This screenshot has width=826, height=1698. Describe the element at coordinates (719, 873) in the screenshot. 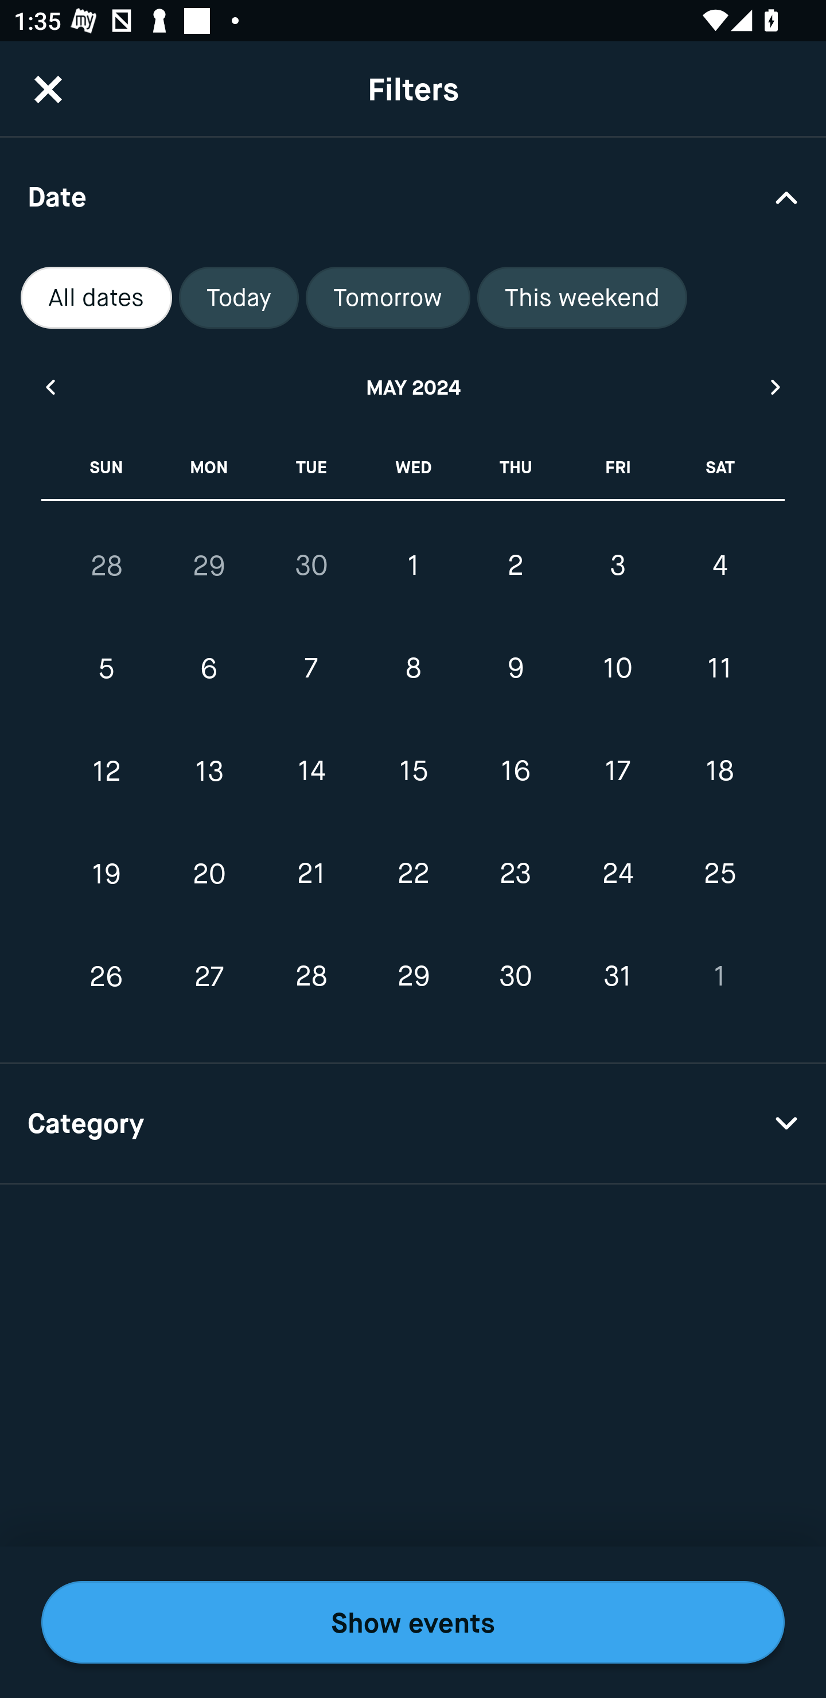

I see `25` at that location.